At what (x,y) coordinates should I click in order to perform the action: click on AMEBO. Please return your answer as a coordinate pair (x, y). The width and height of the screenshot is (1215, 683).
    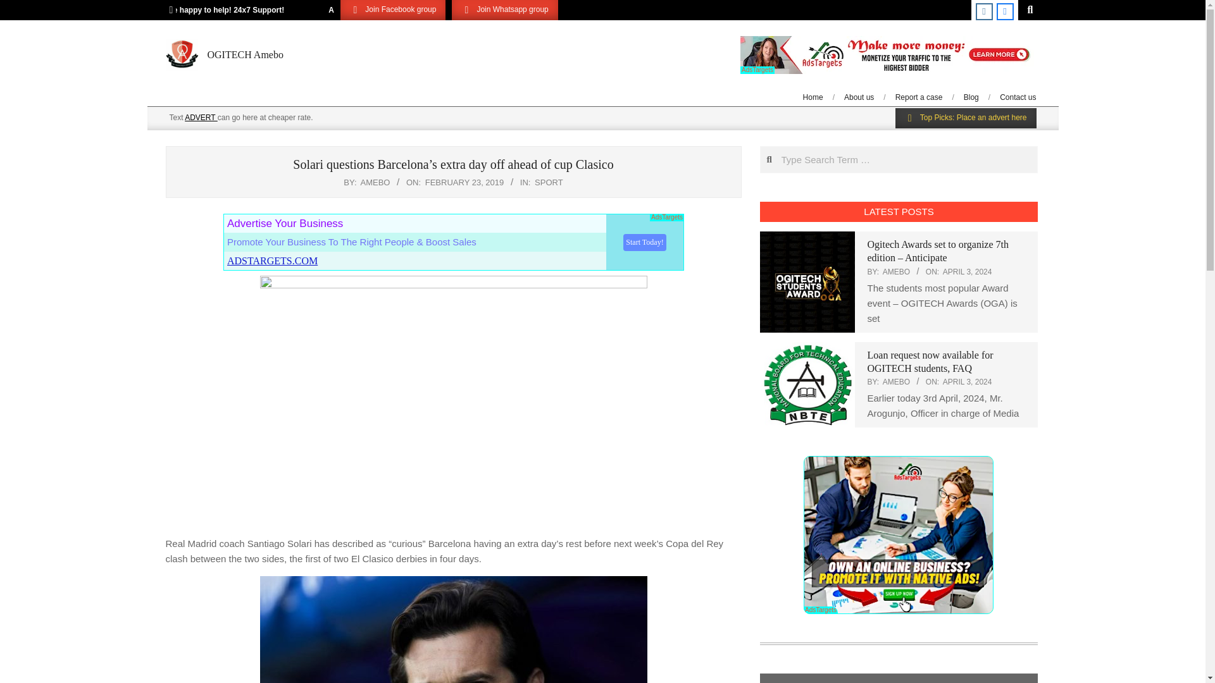
    Looking at the image, I should click on (896, 382).